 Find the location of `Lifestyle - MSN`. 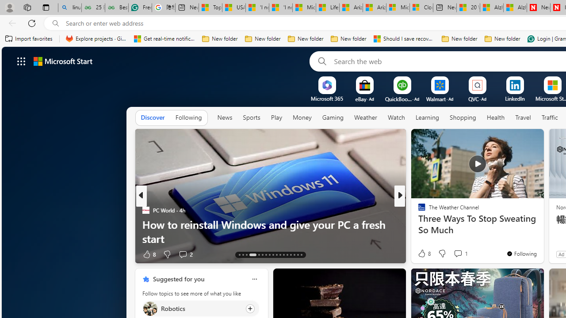

Lifestyle - MSN is located at coordinates (327, 8).